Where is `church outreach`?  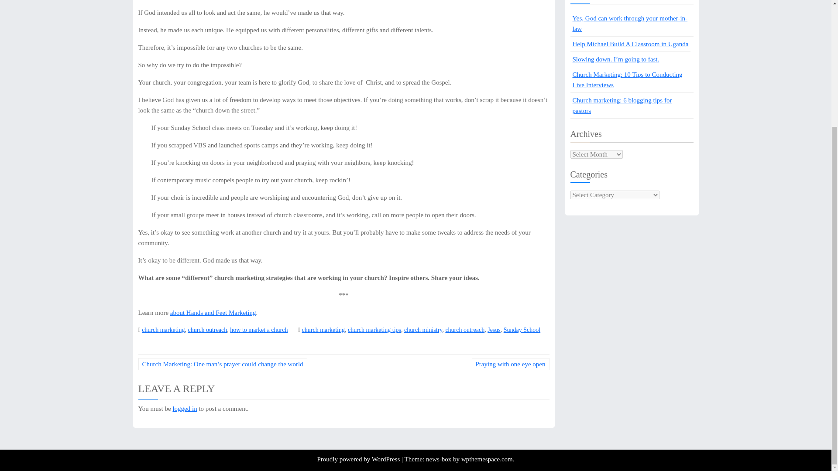 church outreach is located at coordinates (207, 330).